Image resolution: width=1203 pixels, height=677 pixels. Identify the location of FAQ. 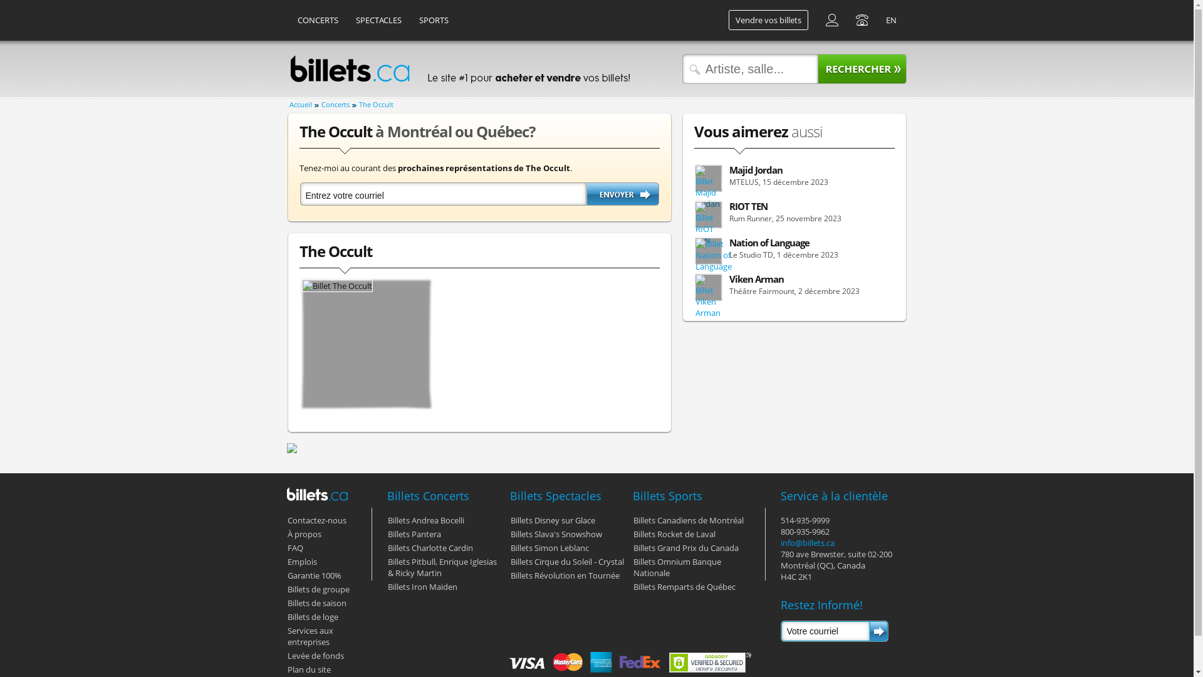
(294, 548).